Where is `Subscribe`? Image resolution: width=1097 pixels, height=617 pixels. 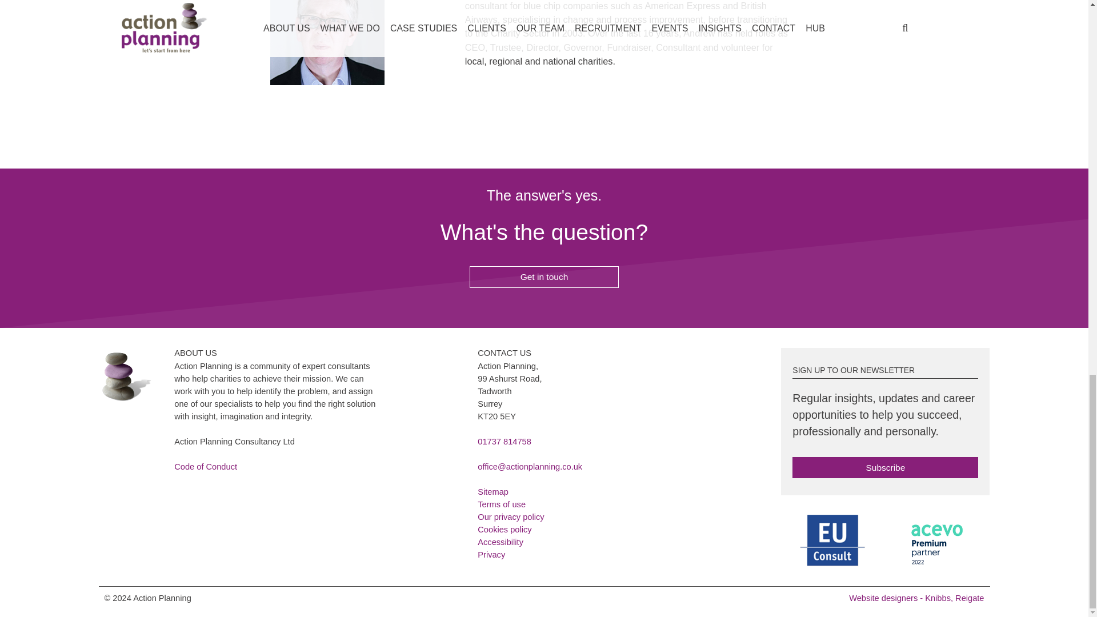 Subscribe is located at coordinates (885, 468).